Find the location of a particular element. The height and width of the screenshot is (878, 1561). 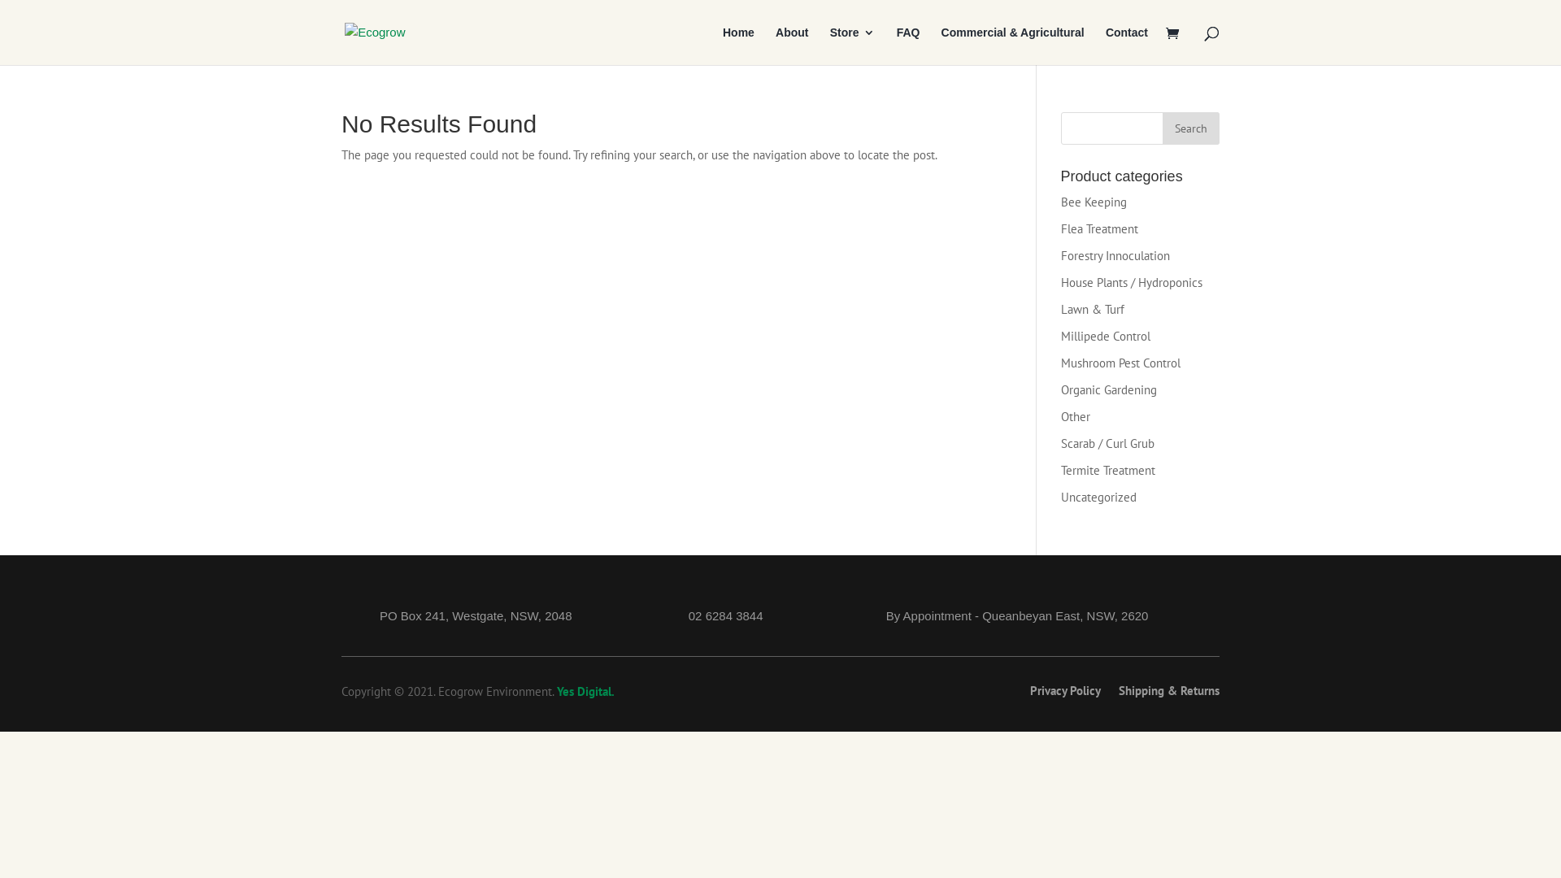

Flea Treatment is located at coordinates (1099, 229).